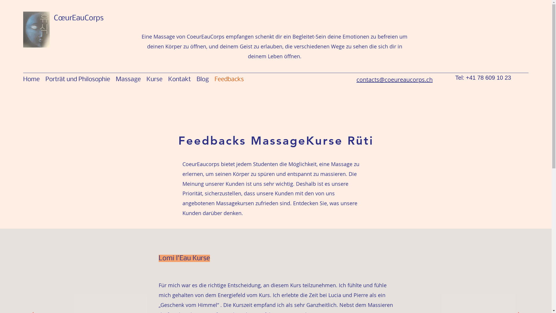 Image resolution: width=556 pixels, height=313 pixels. I want to click on contacts@coeureaucorps.ch, so click(394, 80).